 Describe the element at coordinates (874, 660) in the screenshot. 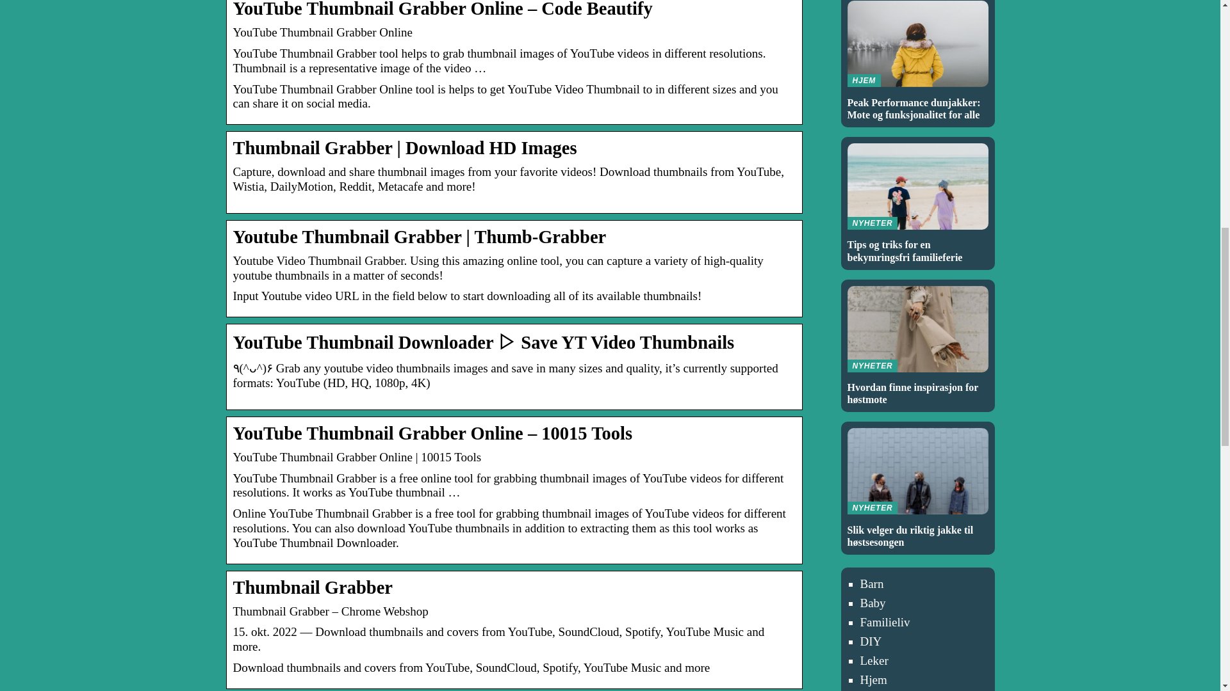

I see `Leker` at that location.